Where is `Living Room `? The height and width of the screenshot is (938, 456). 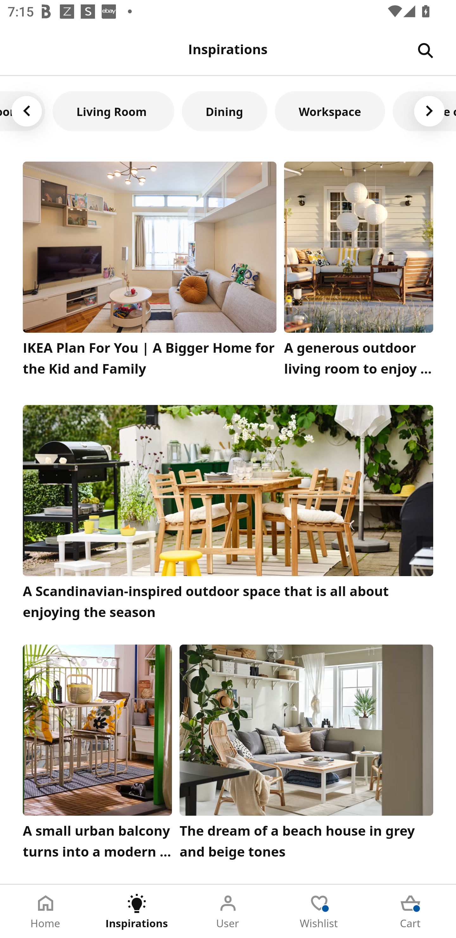 Living Room  is located at coordinates (113, 111).